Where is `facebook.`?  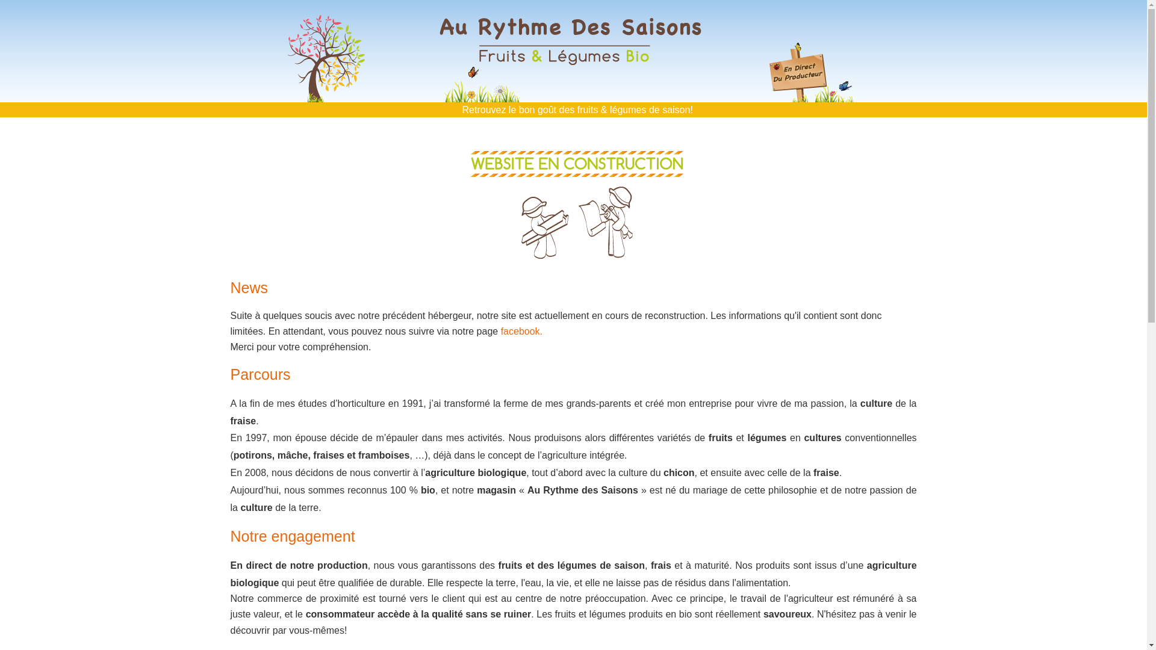 facebook. is located at coordinates (521, 331).